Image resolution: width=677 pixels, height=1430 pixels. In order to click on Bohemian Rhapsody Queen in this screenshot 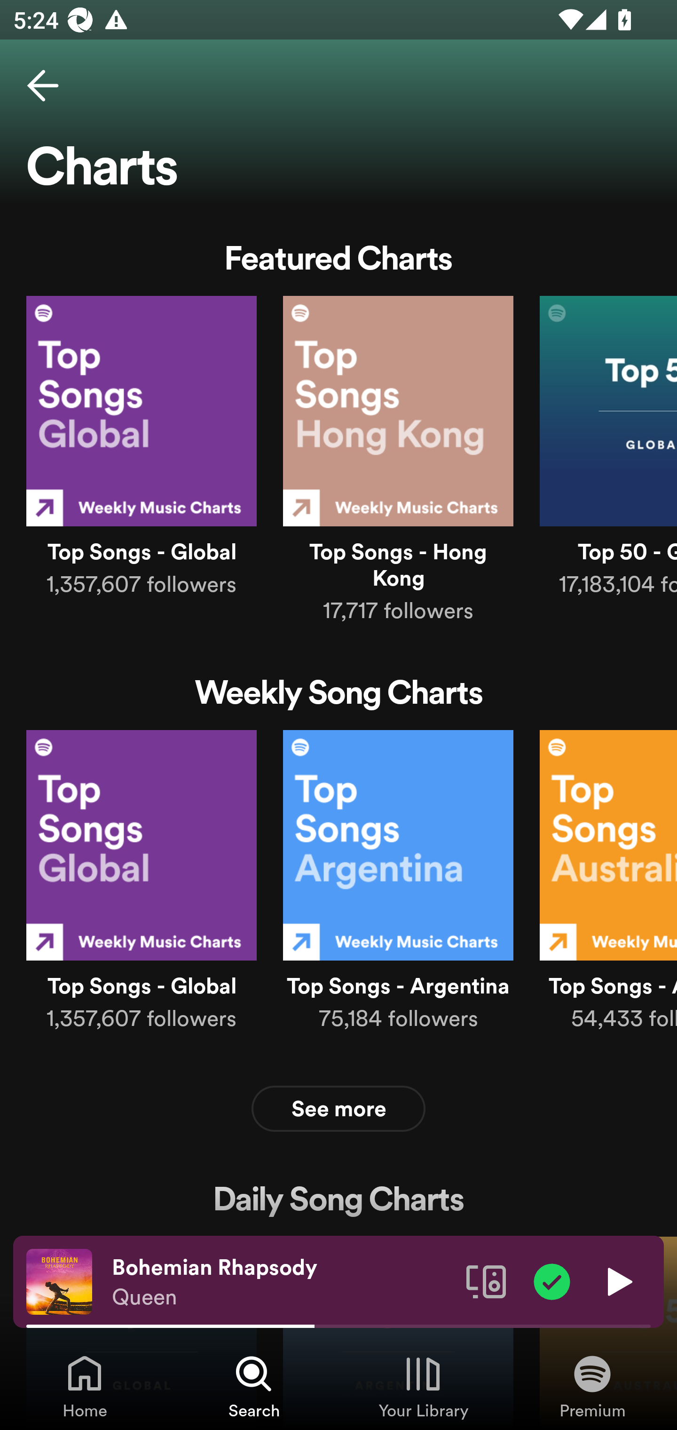, I will do `click(282, 1282)`.